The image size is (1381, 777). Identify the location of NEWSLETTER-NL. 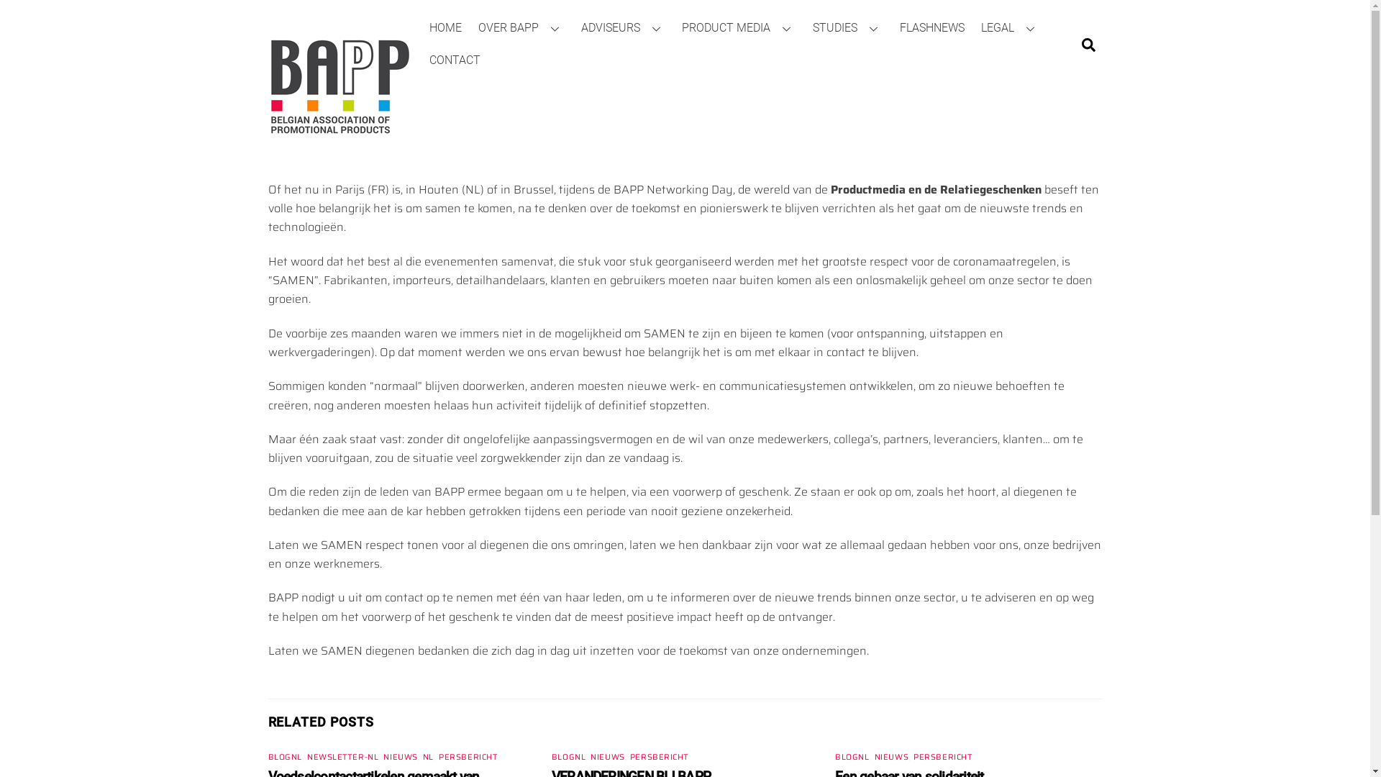
(342, 757).